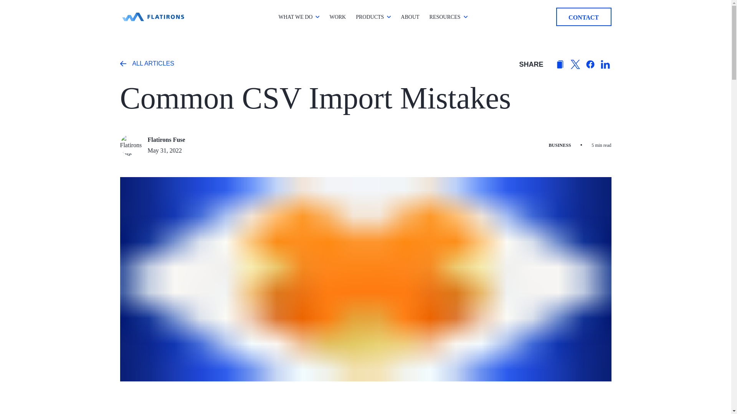  Describe the element at coordinates (410, 17) in the screenshot. I see `ABOUT` at that location.